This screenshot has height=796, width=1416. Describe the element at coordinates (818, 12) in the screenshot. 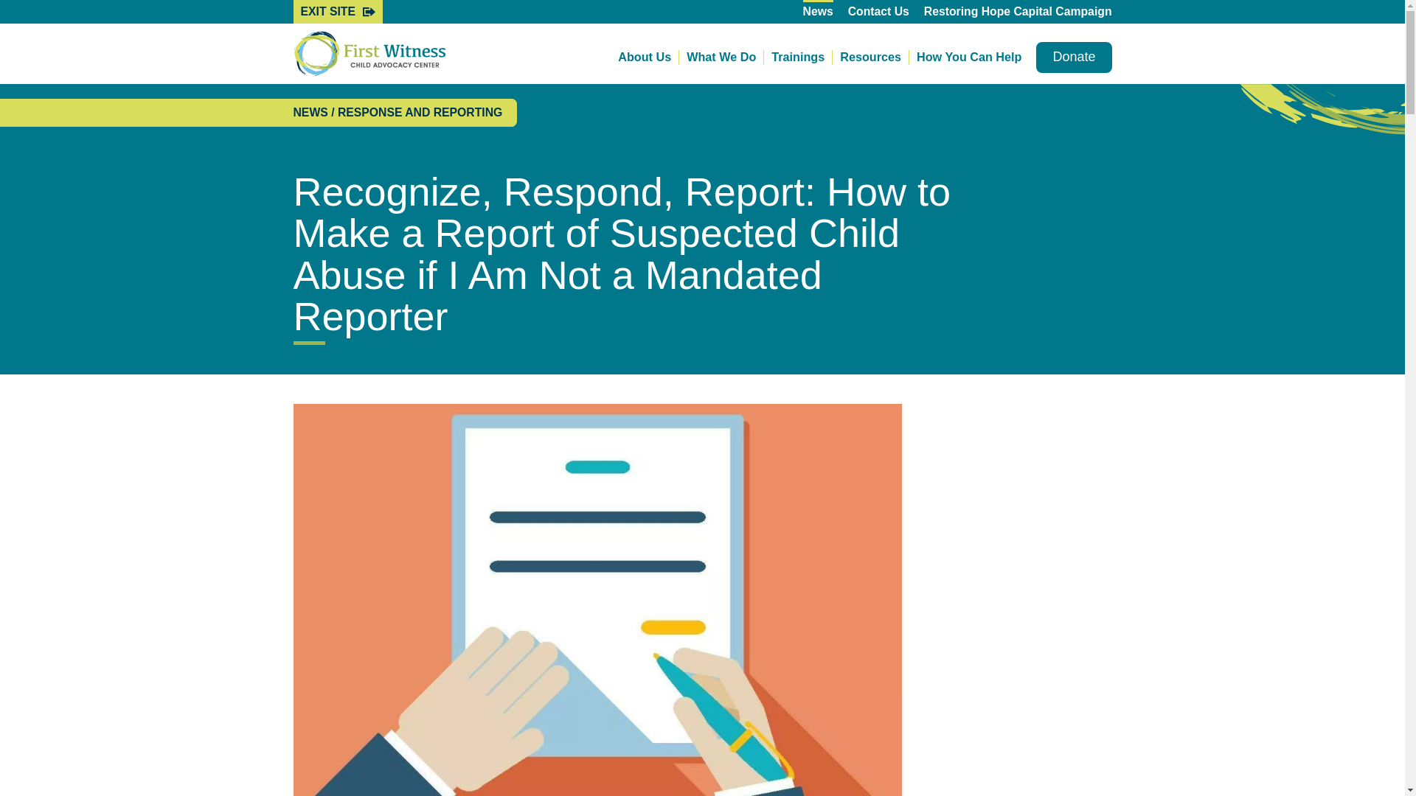

I see `News` at that location.